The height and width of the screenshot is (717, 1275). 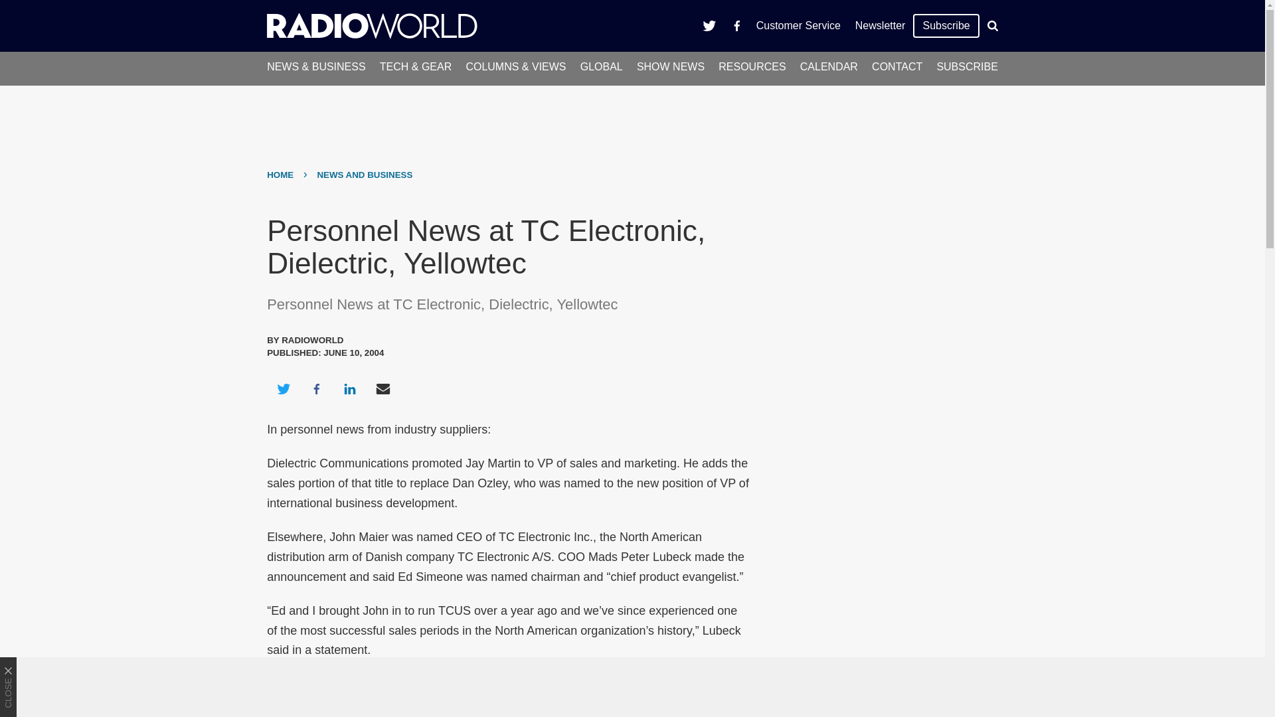 What do you see at coordinates (283, 389) in the screenshot?
I see `Share on Twitter` at bounding box center [283, 389].